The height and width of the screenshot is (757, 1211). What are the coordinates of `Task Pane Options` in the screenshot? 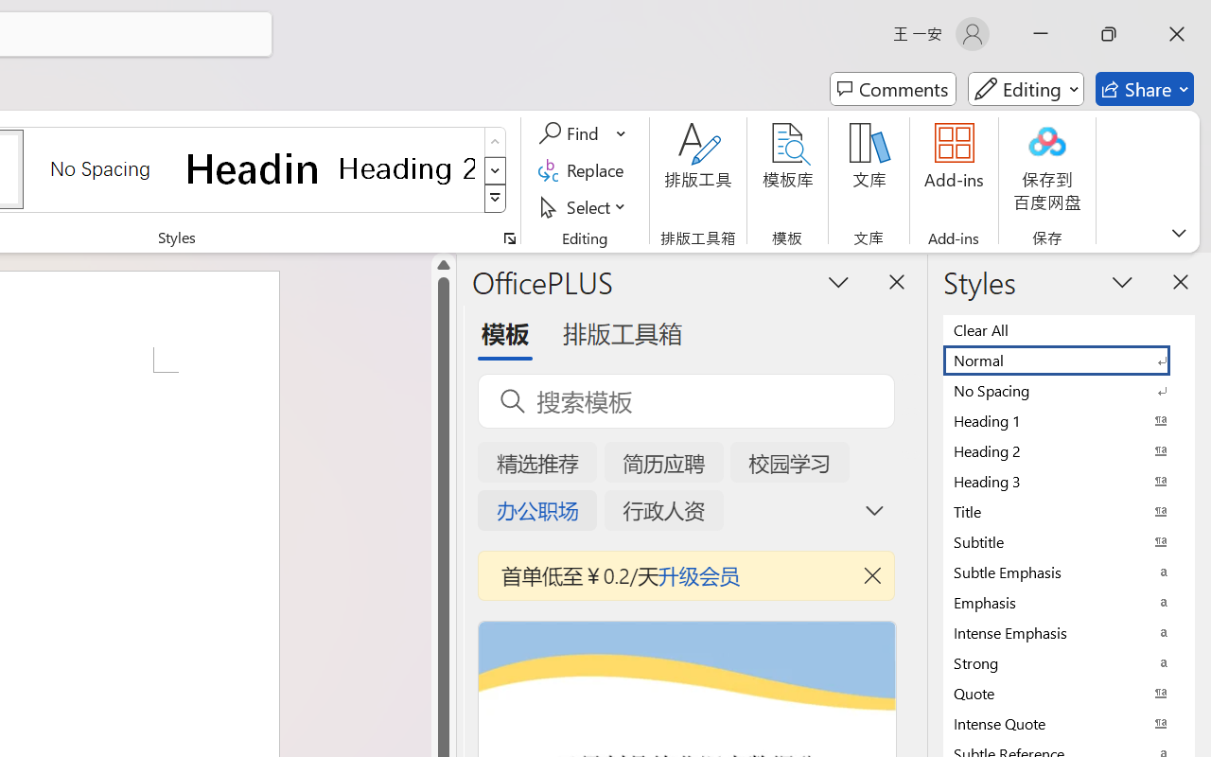 It's located at (838, 281).